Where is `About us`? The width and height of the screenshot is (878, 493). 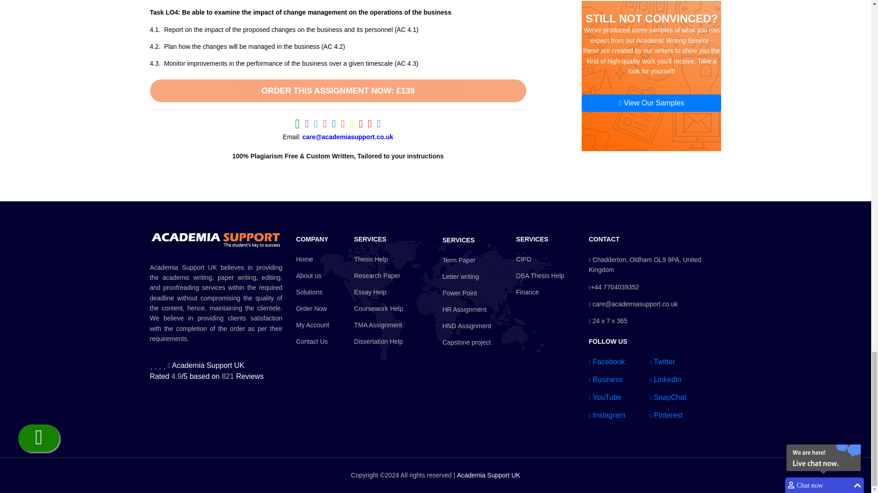
About us is located at coordinates (313, 276).